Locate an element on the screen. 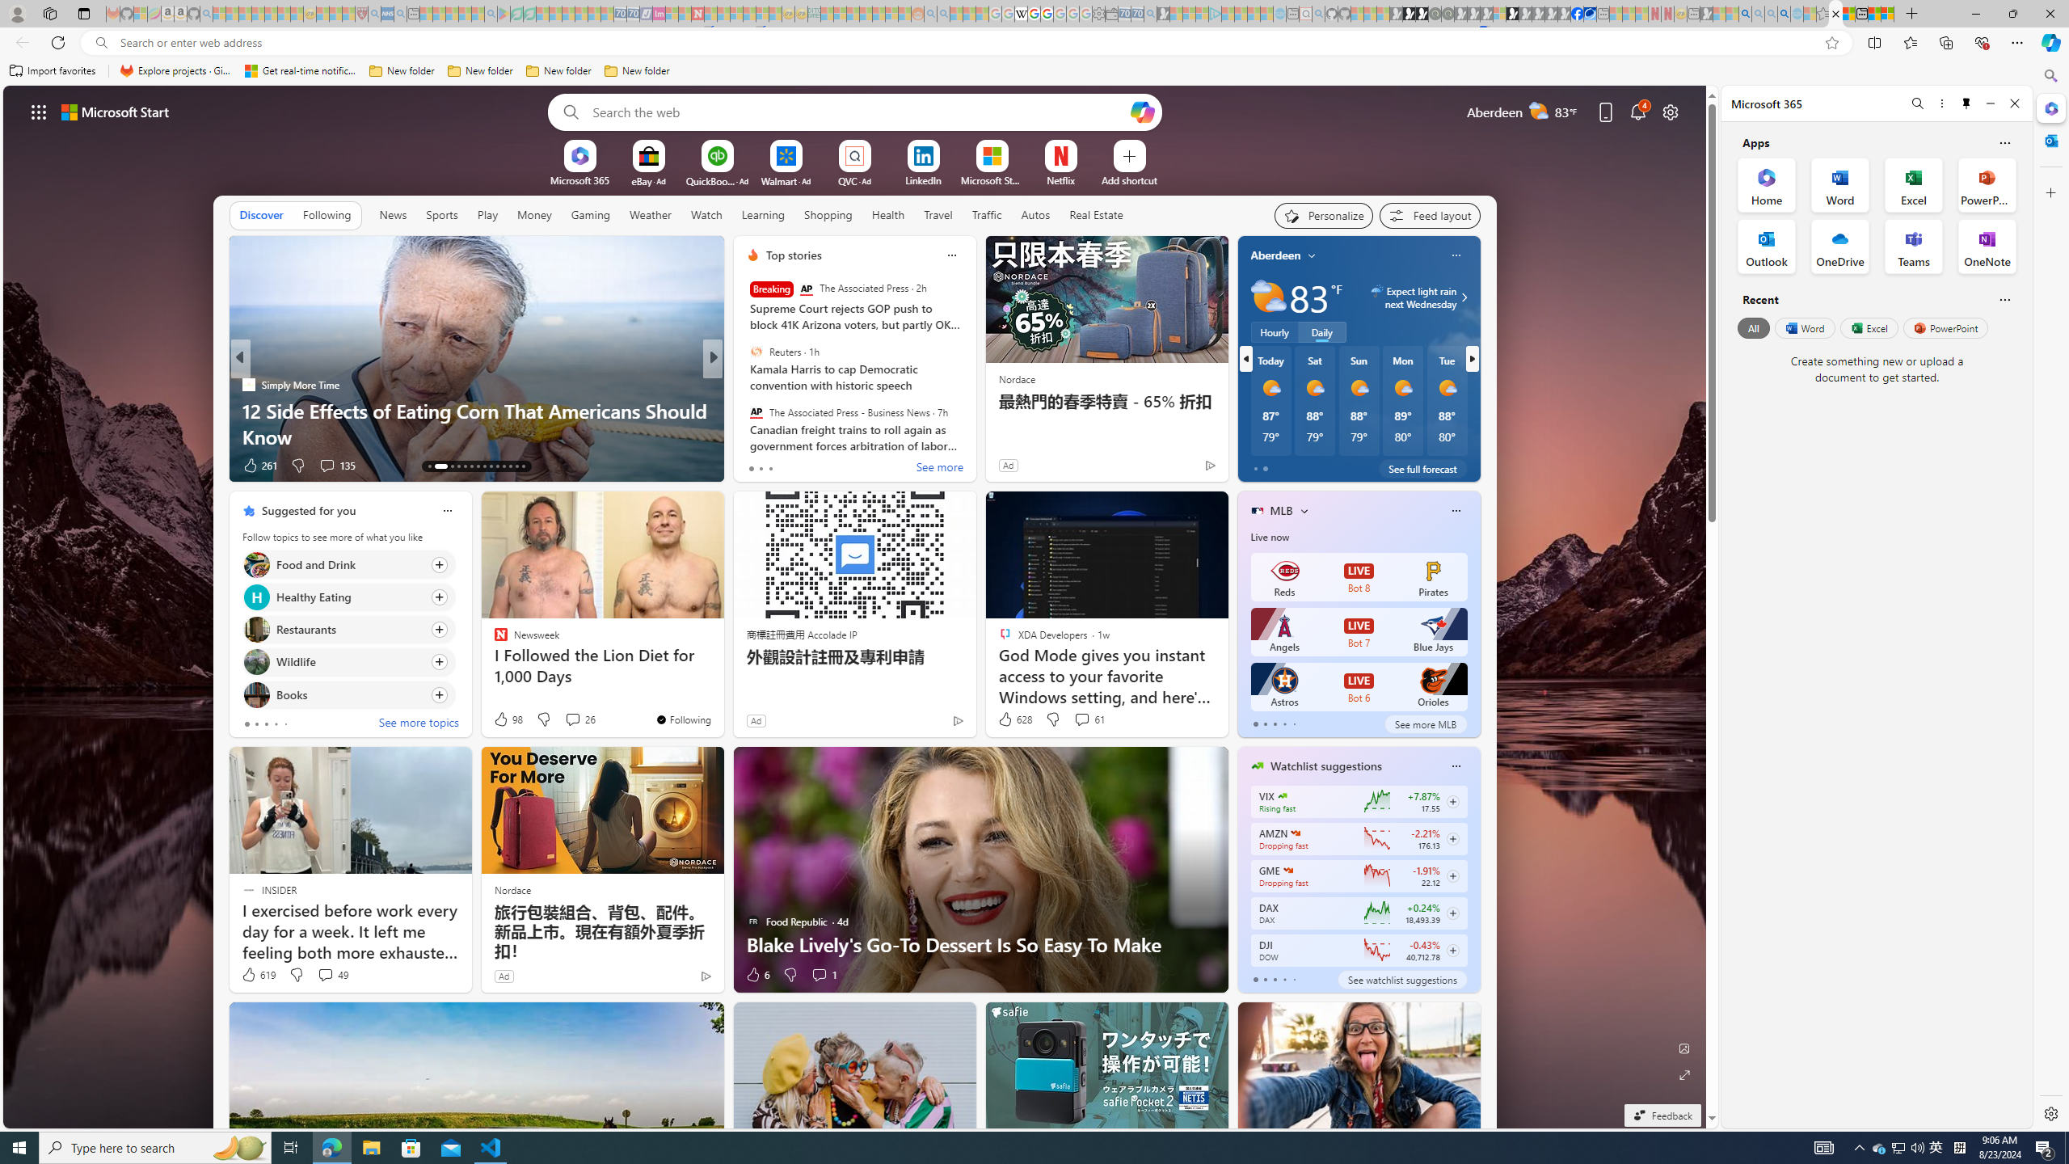  View comments 31 Comment is located at coordinates (831, 466).